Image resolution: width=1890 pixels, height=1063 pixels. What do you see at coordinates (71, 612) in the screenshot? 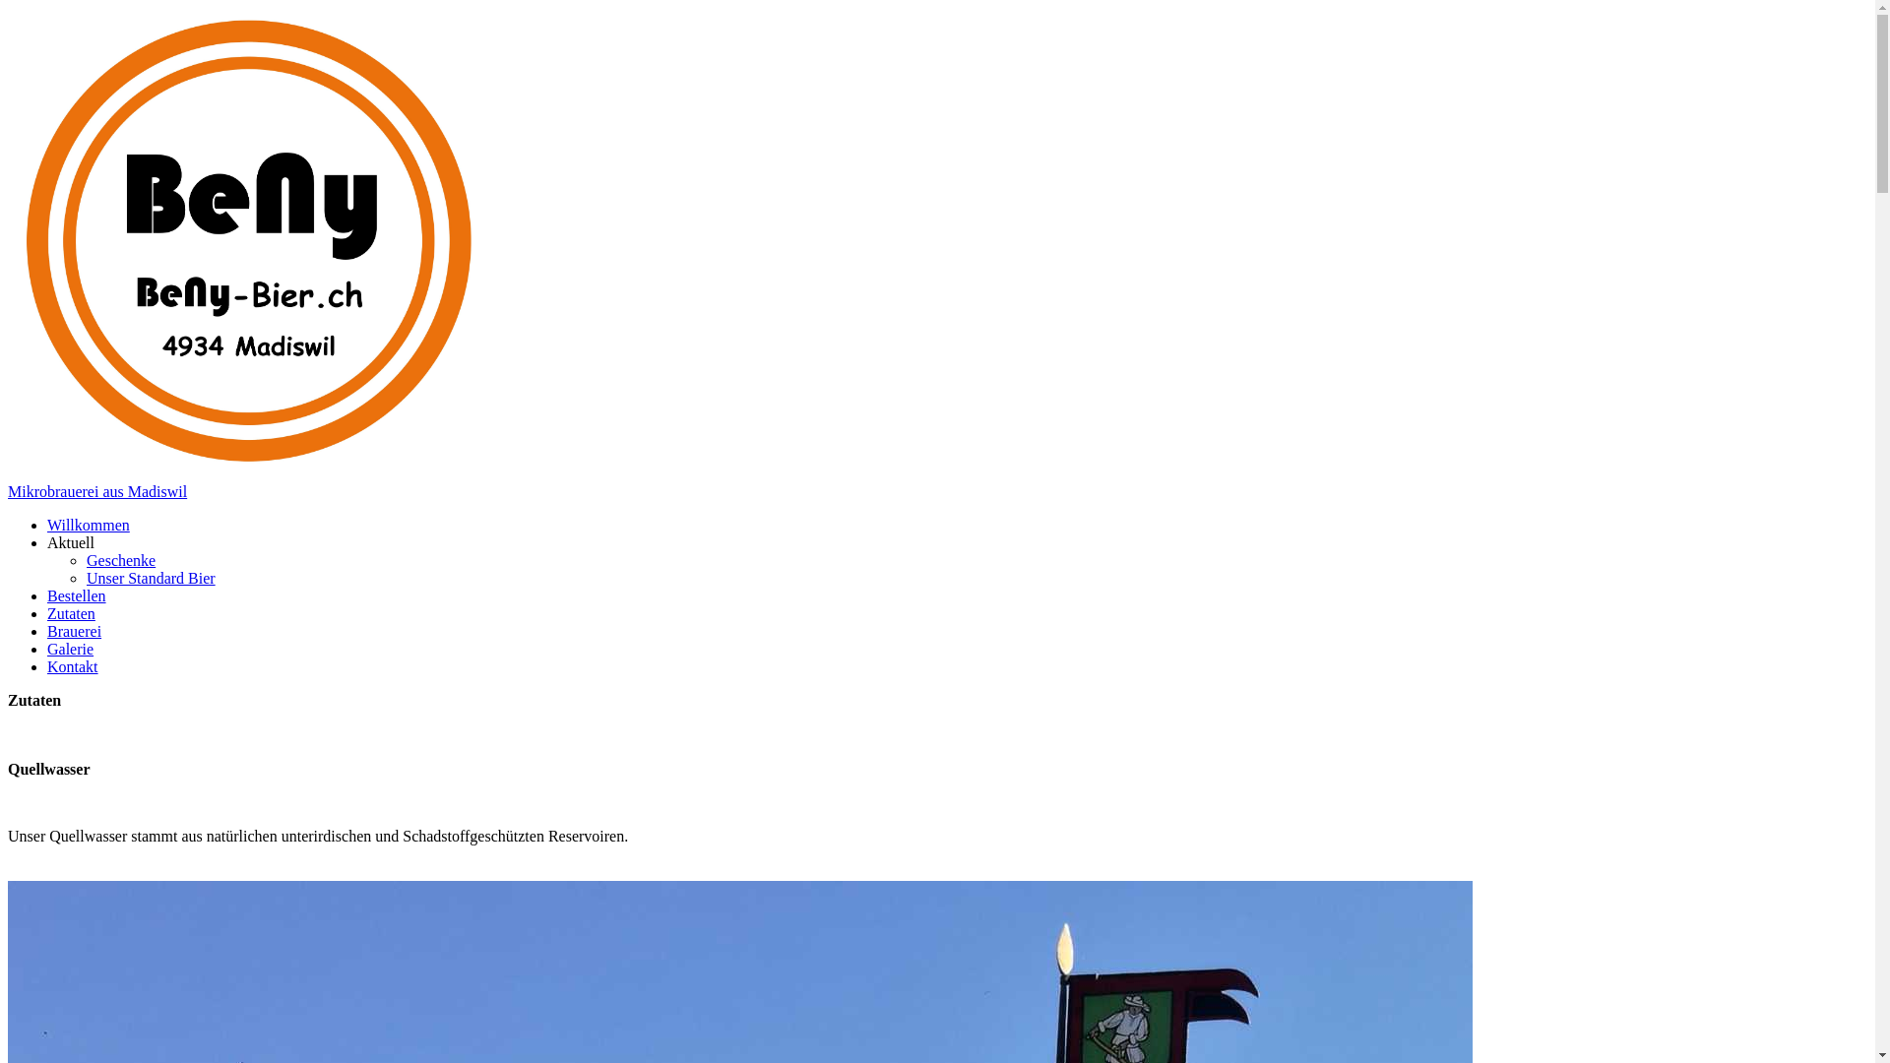
I see `Zutaten` at bounding box center [71, 612].